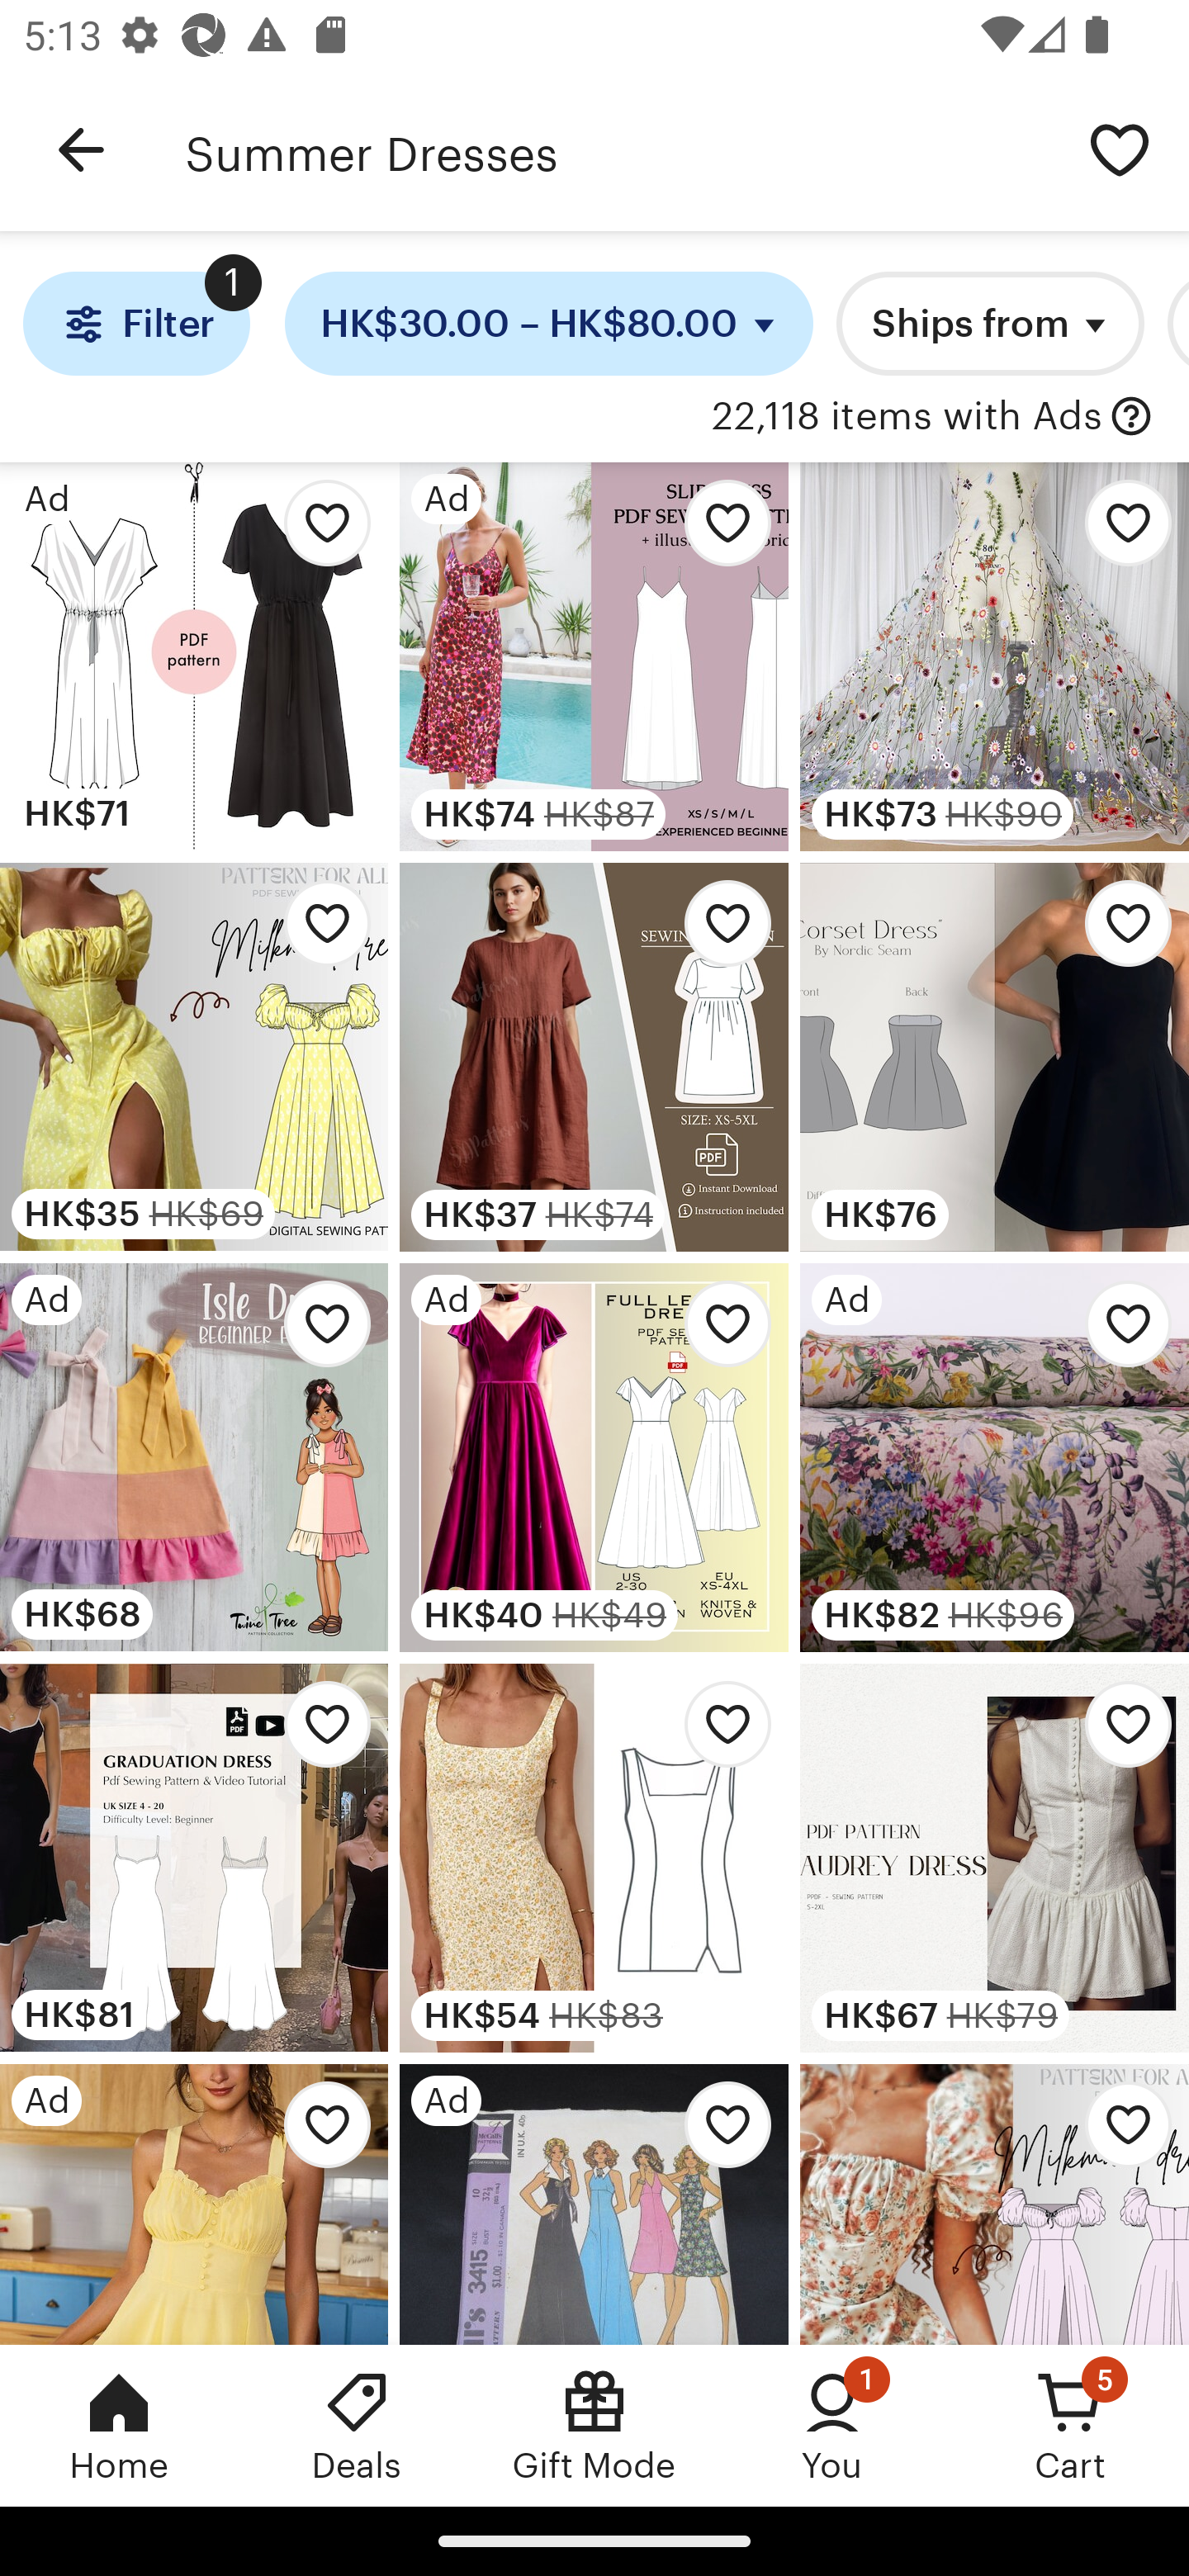  What do you see at coordinates (618, 150) in the screenshot?
I see `Summer Dresses` at bounding box center [618, 150].